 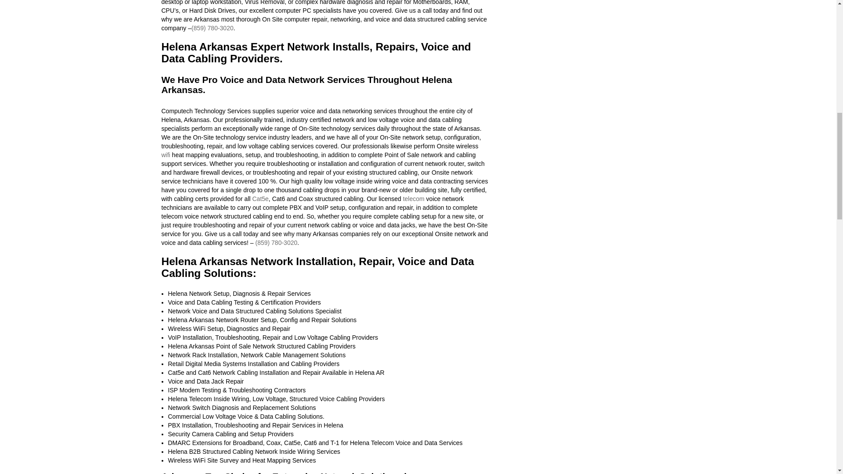 I want to click on wifi, so click(x=166, y=154).